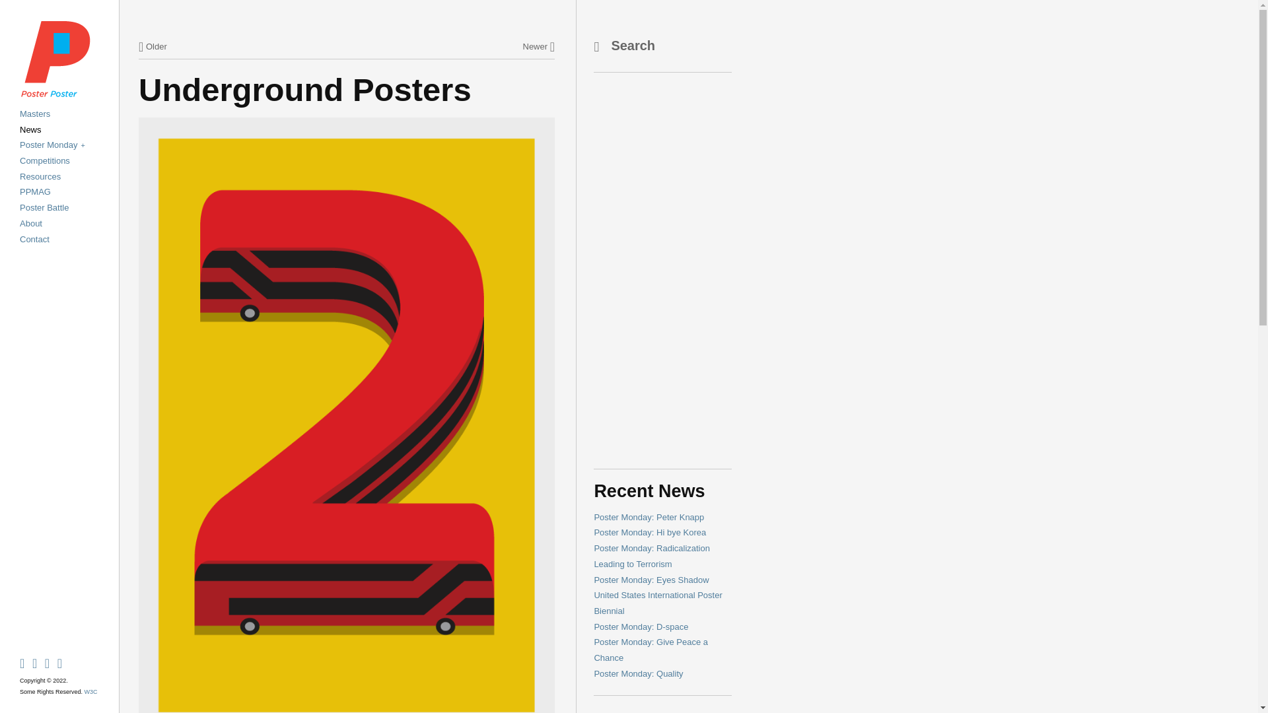  What do you see at coordinates (45, 160) in the screenshot?
I see `Competitions` at bounding box center [45, 160].